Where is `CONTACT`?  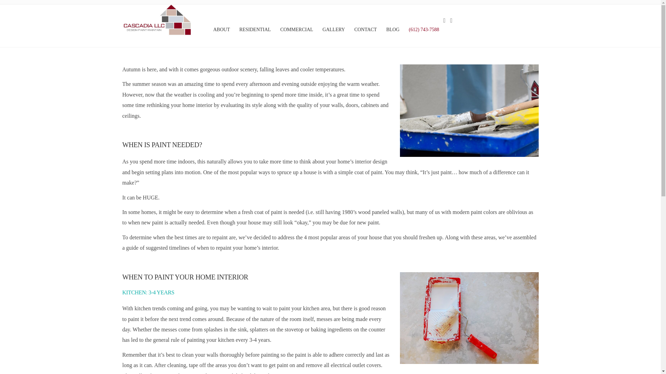
CONTACT is located at coordinates (365, 29).